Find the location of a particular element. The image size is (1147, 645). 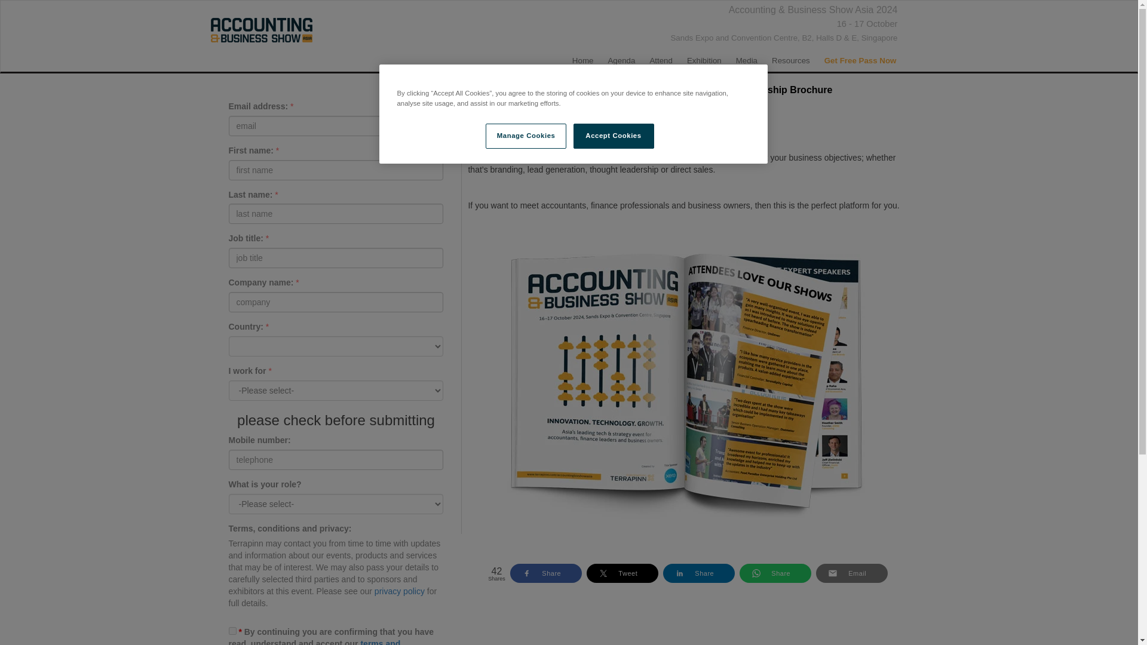

Exhibition is located at coordinates (704, 62).